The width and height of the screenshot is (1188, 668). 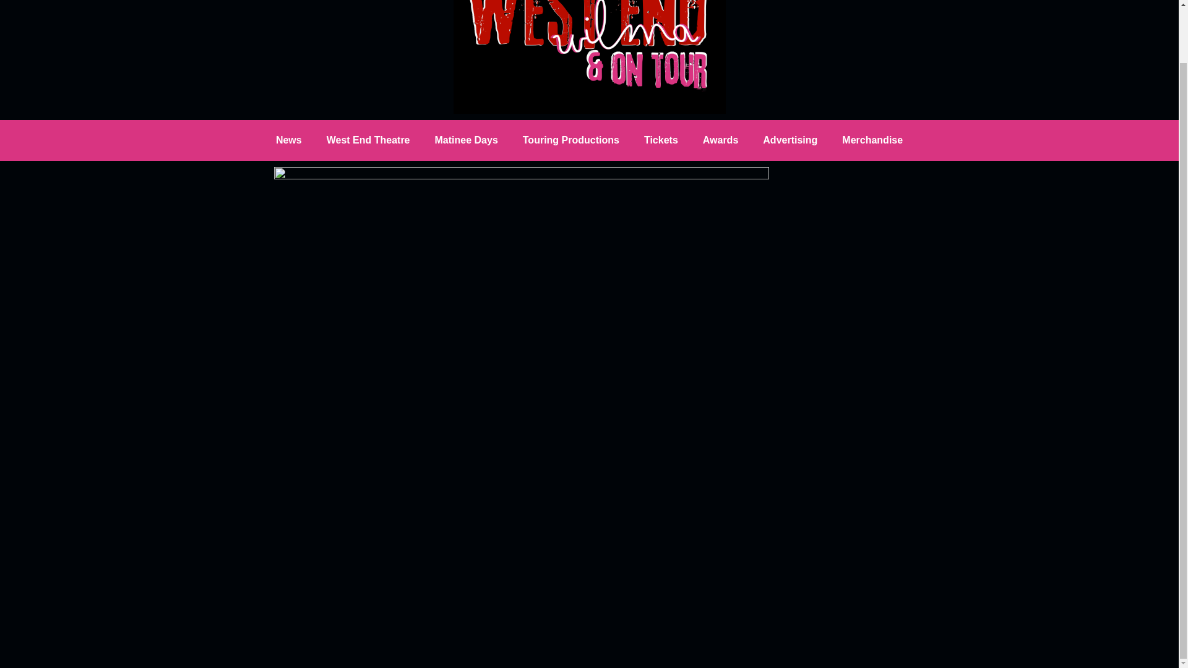 I want to click on Matinee Days, so click(x=467, y=140).